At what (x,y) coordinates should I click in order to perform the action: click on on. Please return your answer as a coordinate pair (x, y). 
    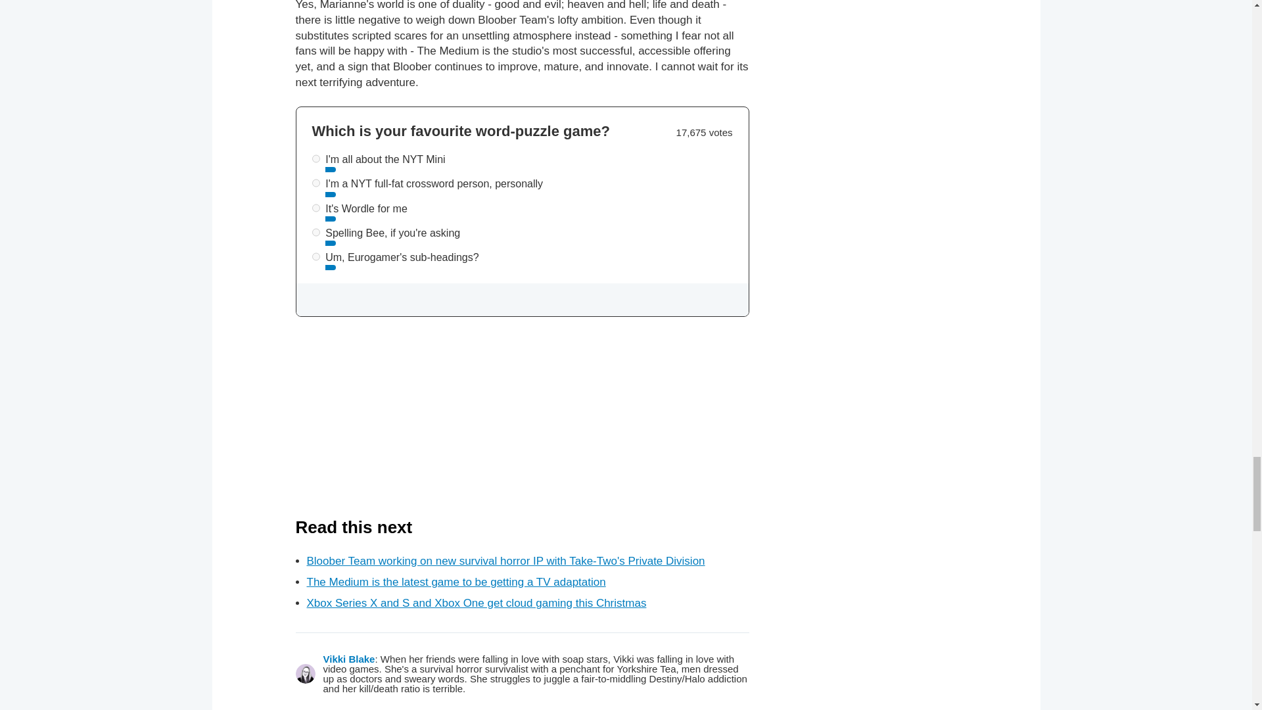
    Looking at the image, I should click on (315, 183).